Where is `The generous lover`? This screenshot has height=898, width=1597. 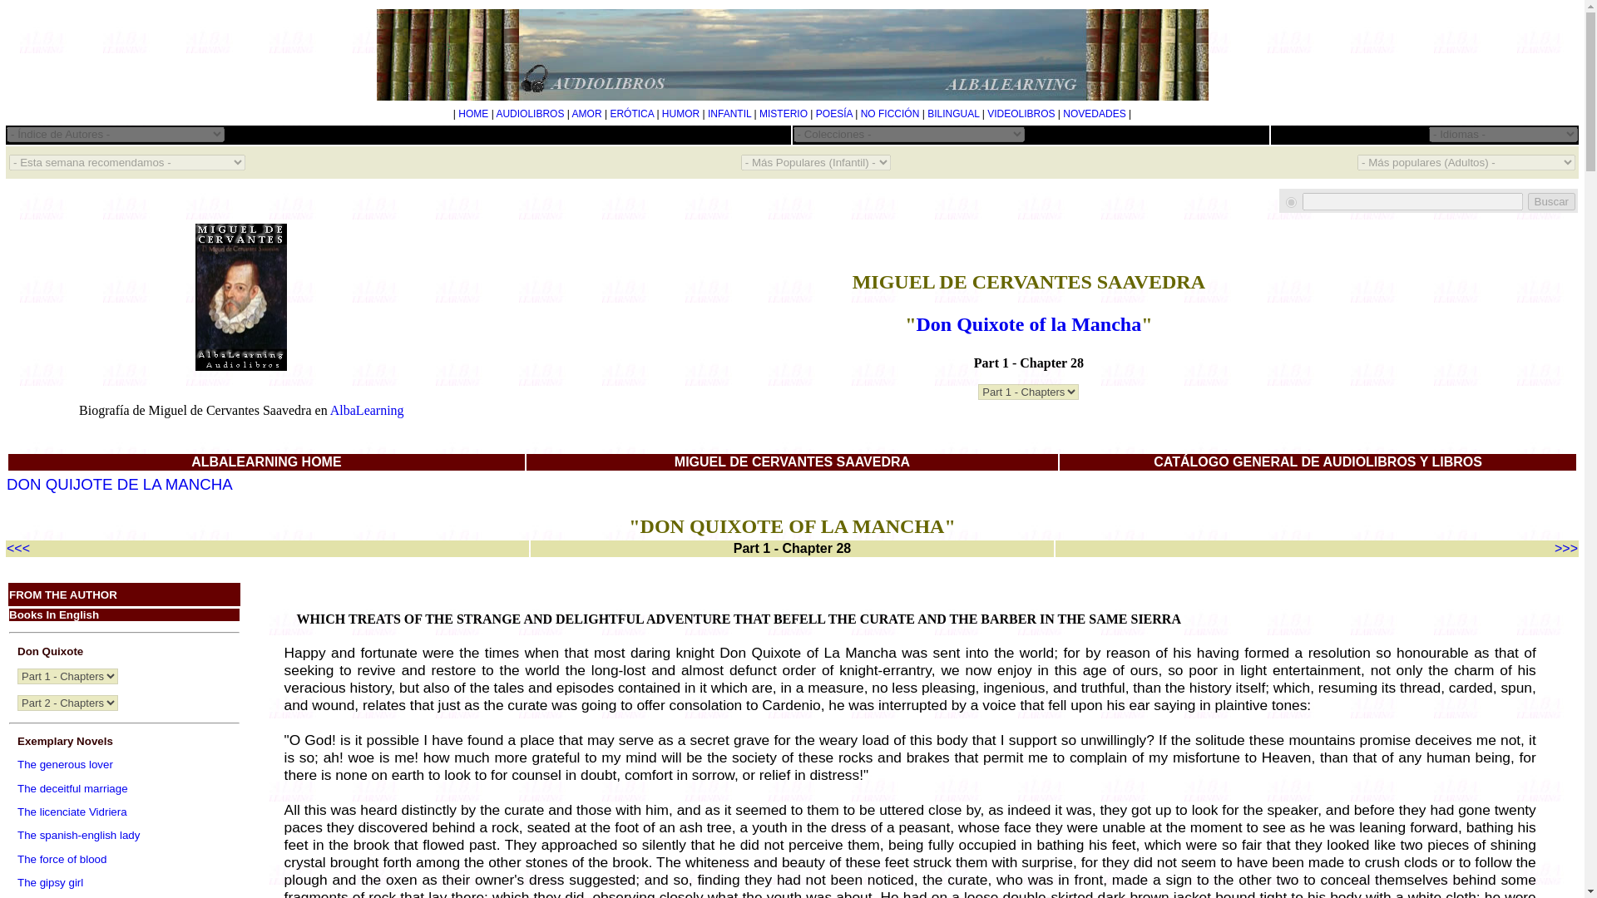 The generous lover is located at coordinates (65, 763).